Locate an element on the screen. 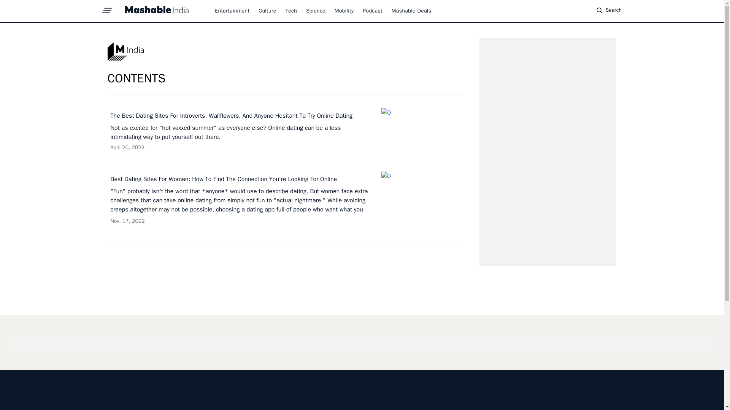 The width and height of the screenshot is (730, 410). Science is located at coordinates (316, 11).